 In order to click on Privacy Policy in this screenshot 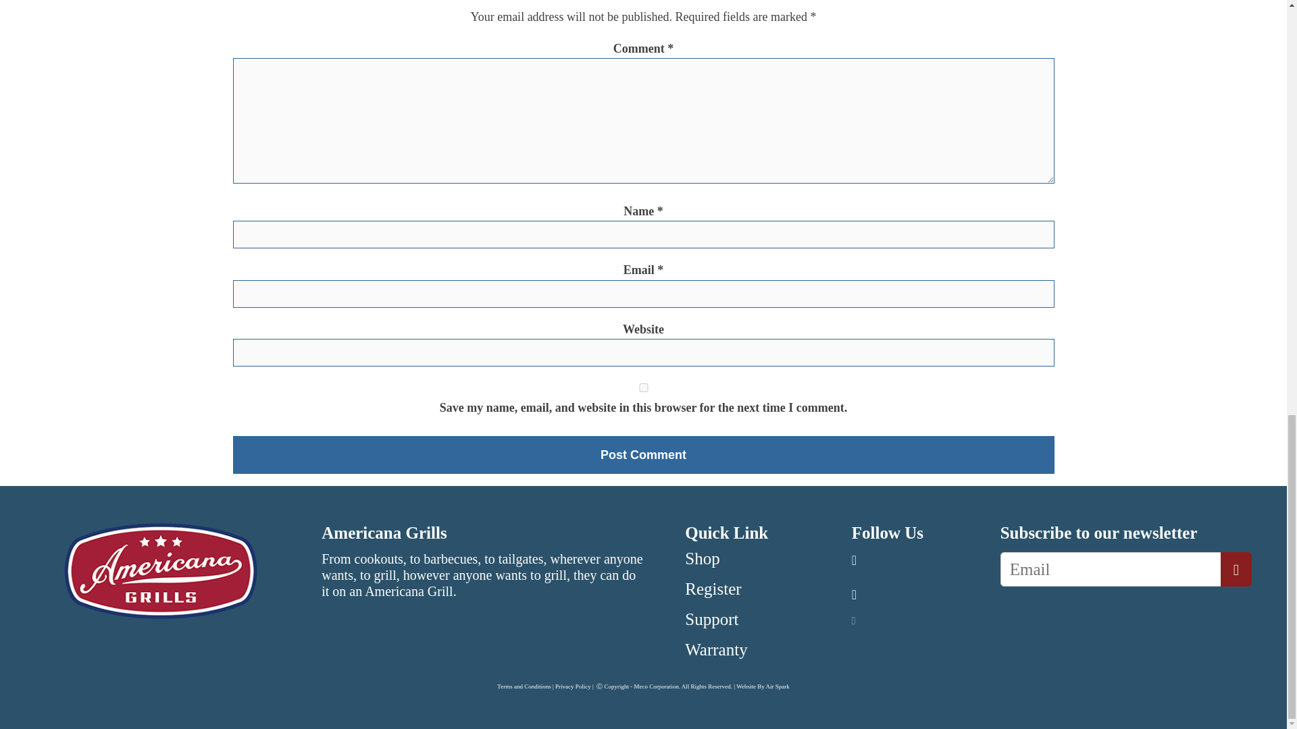, I will do `click(573, 686)`.